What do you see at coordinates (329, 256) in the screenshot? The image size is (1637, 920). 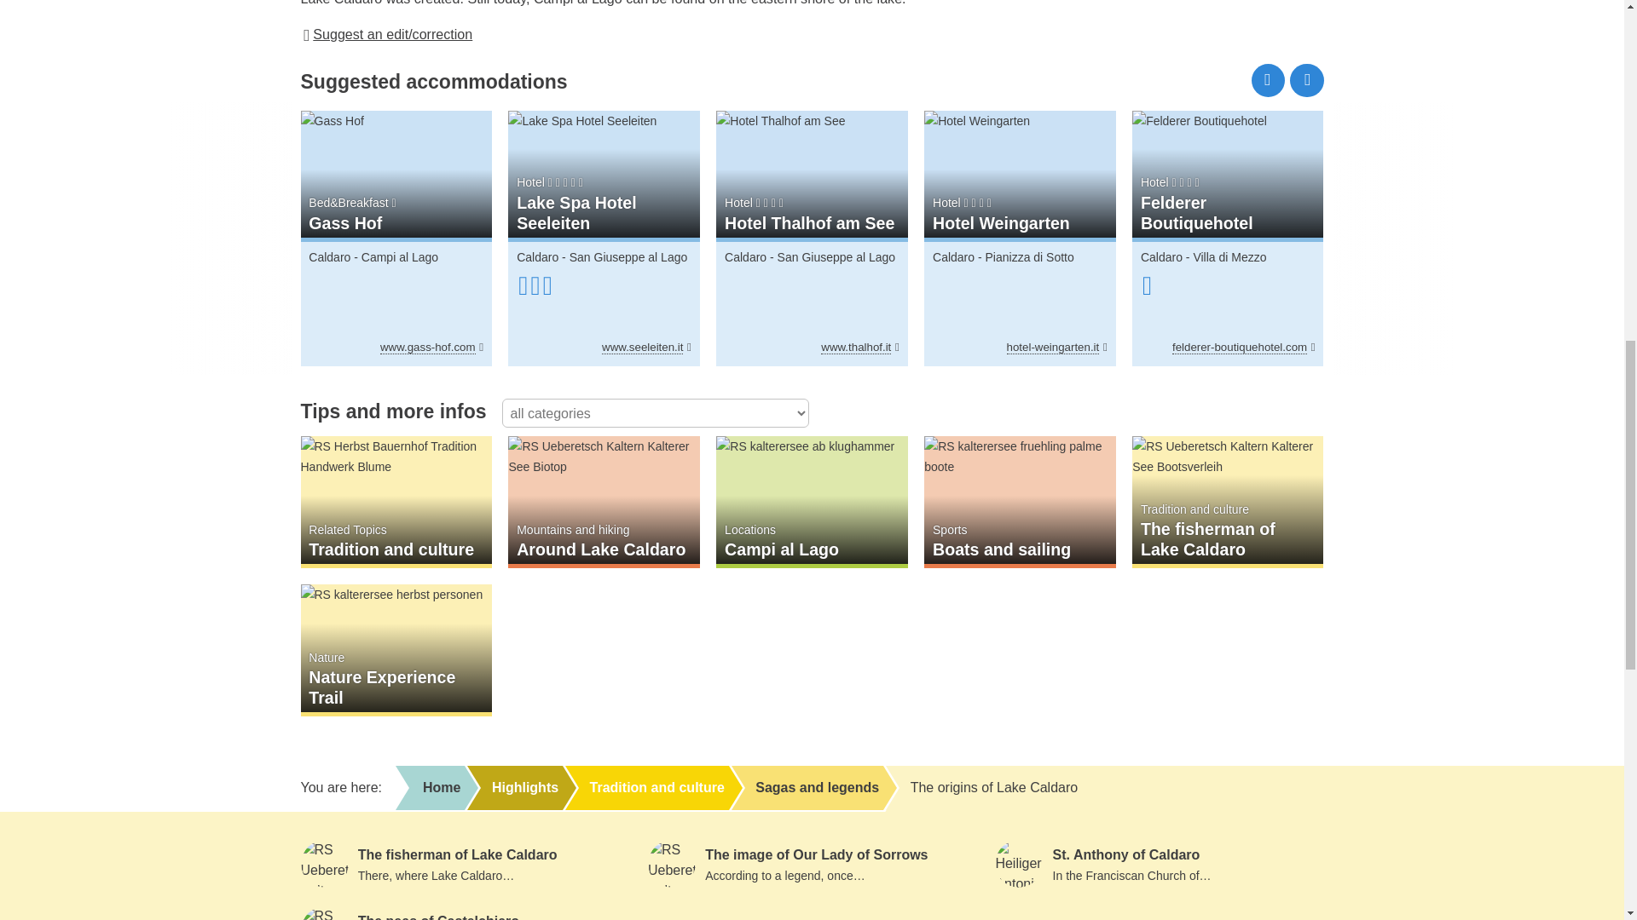 I see `Information about Caldaro` at bounding box center [329, 256].